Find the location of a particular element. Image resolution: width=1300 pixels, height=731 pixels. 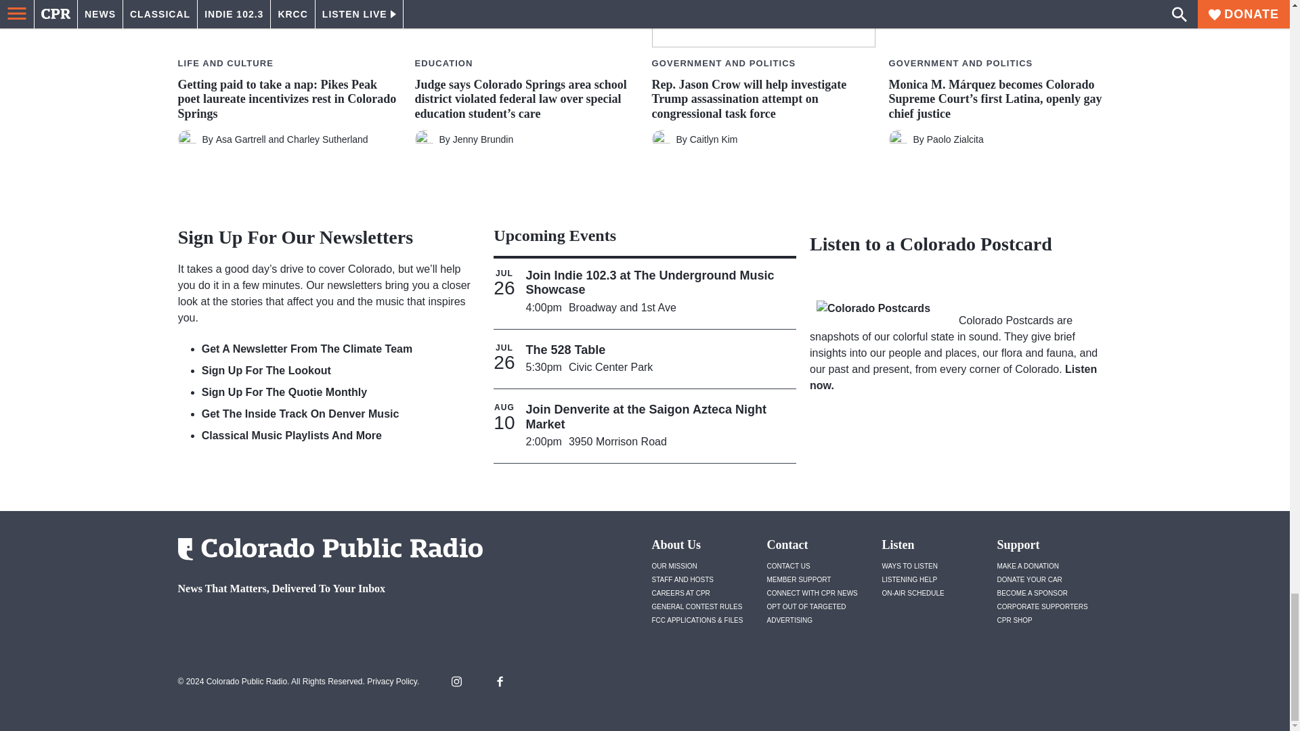

footer is located at coordinates (325, 624).